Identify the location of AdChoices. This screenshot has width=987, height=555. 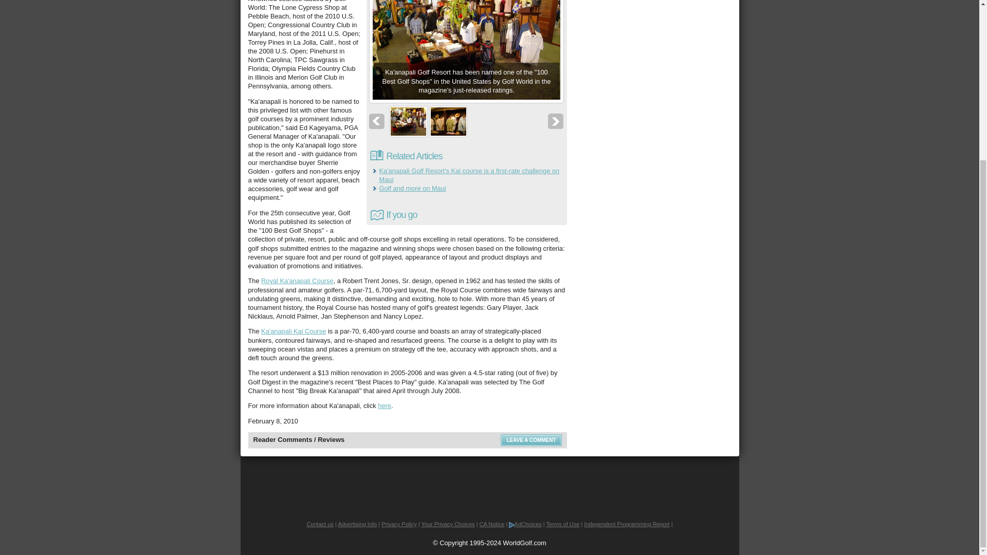
(525, 524).